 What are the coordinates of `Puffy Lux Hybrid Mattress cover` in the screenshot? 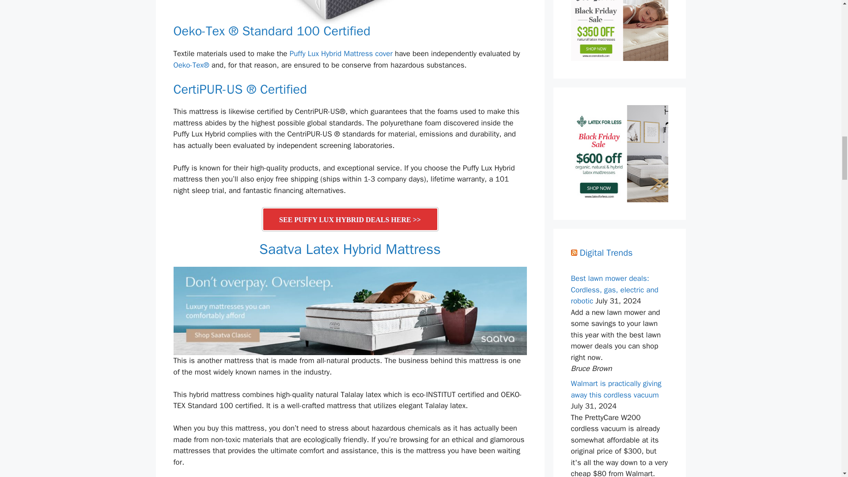 It's located at (341, 53).